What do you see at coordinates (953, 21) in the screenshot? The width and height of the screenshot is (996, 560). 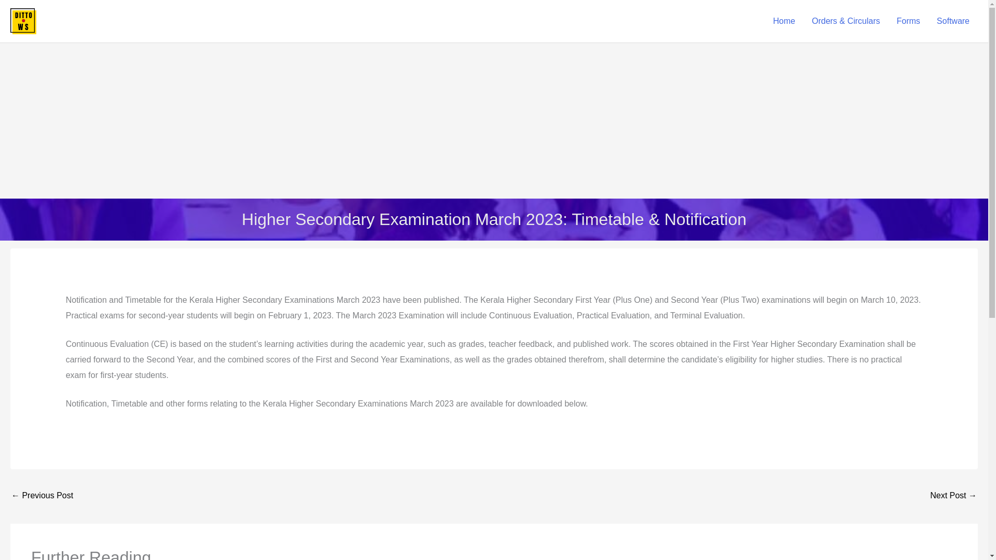 I see `Software` at bounding box center [953, 21].